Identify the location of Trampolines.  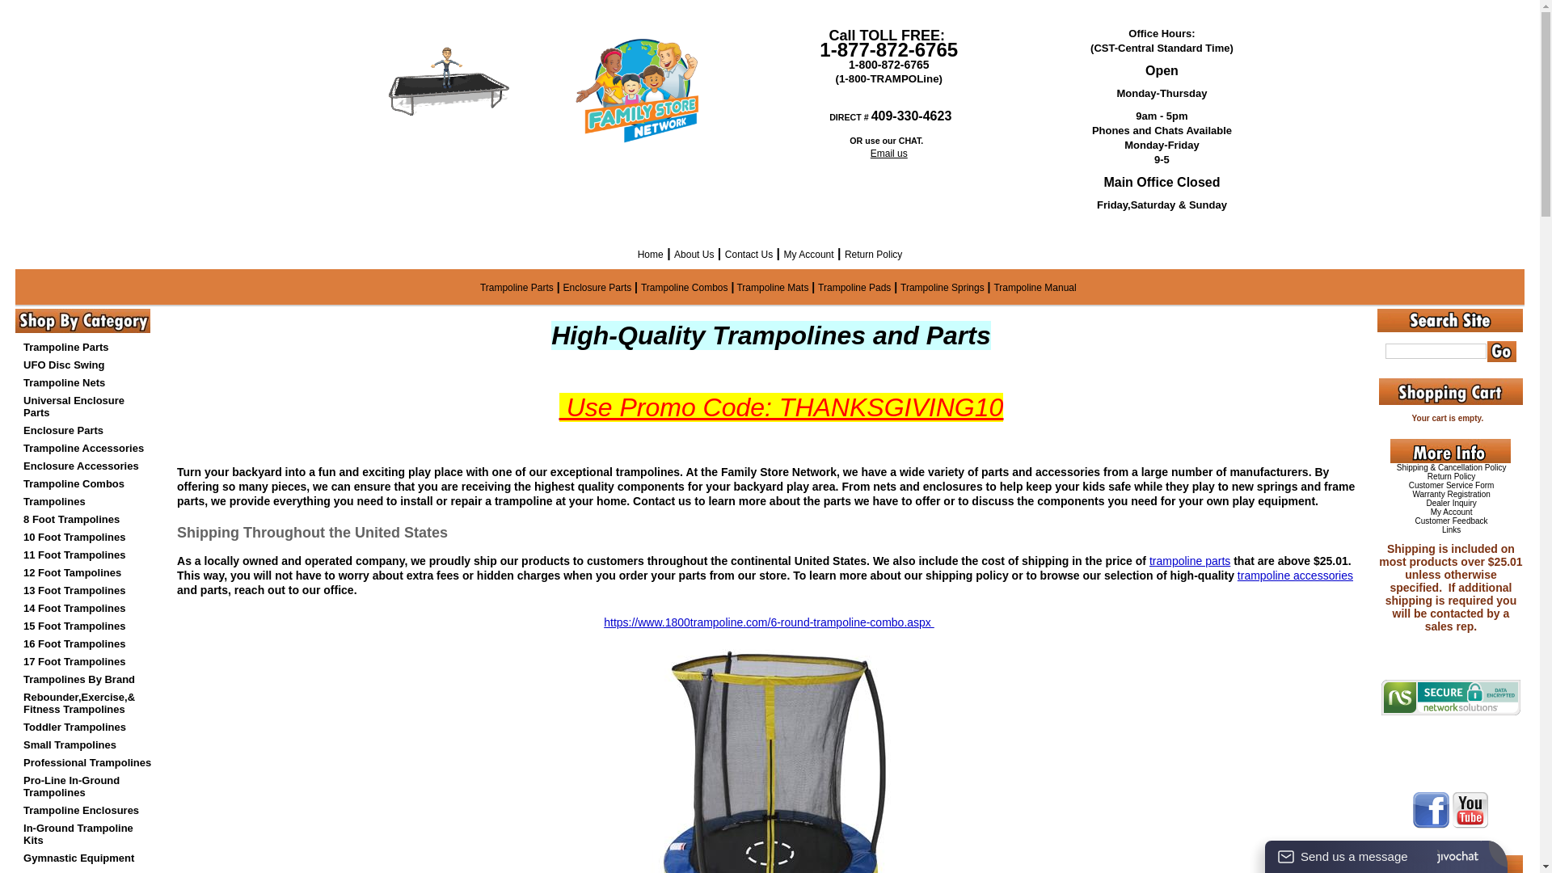
(55, 501).